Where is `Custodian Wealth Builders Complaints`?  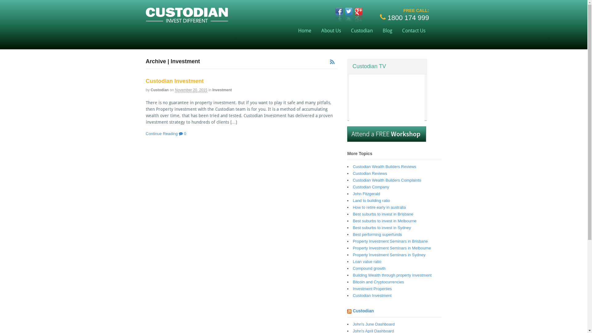
Custodian Wealth Builders Complaints is located at coordinates (387, 180).